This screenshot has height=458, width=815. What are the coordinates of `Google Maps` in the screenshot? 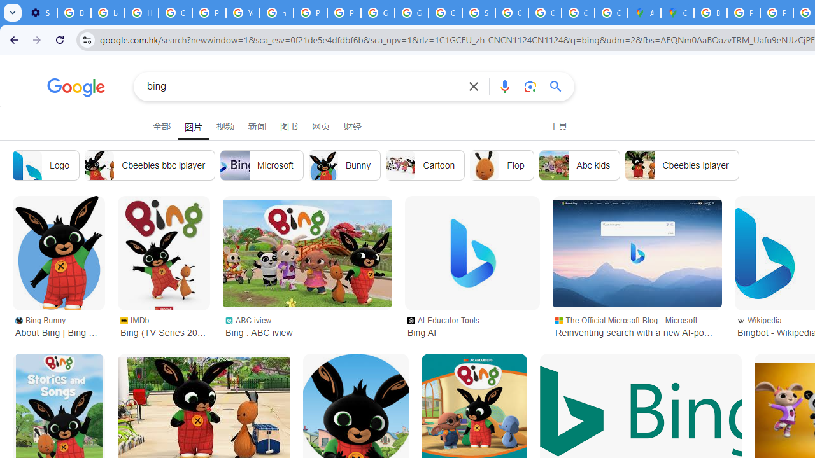 It's located at (677, 13).